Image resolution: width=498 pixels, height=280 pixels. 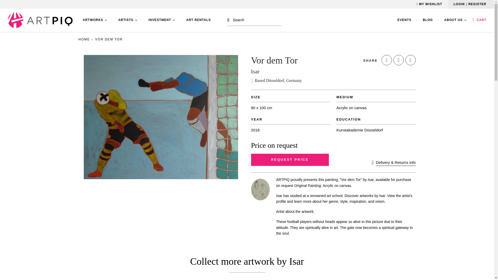 I want to click on REGISTER, so click(x=477, y=4).